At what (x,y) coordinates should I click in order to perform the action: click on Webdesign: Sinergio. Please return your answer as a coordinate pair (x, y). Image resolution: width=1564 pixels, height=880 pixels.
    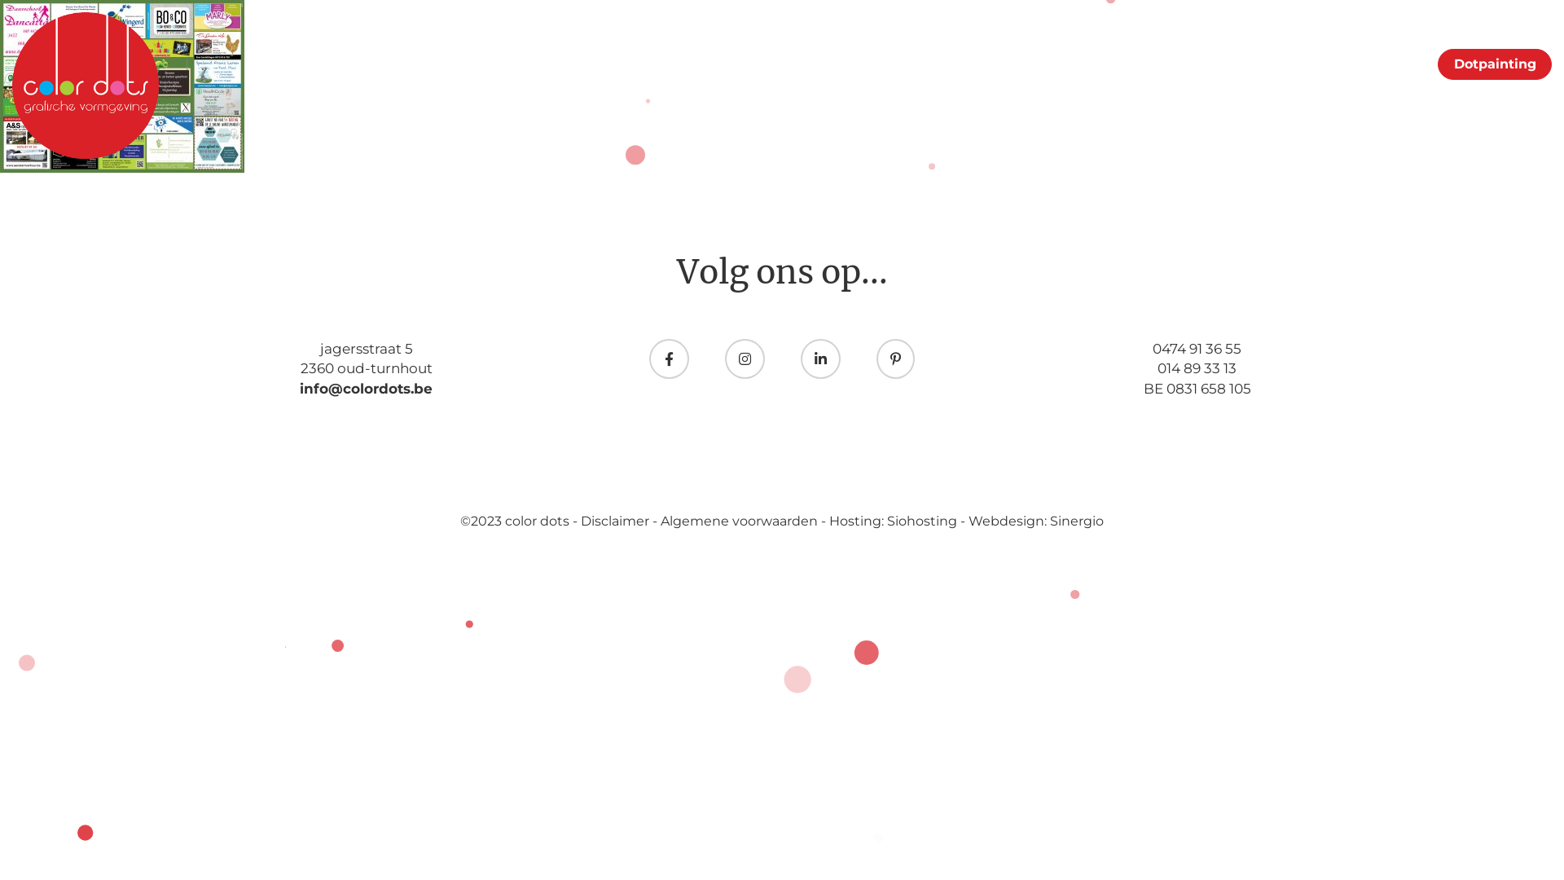
    Looking at the image, I should click on (1036, 521).